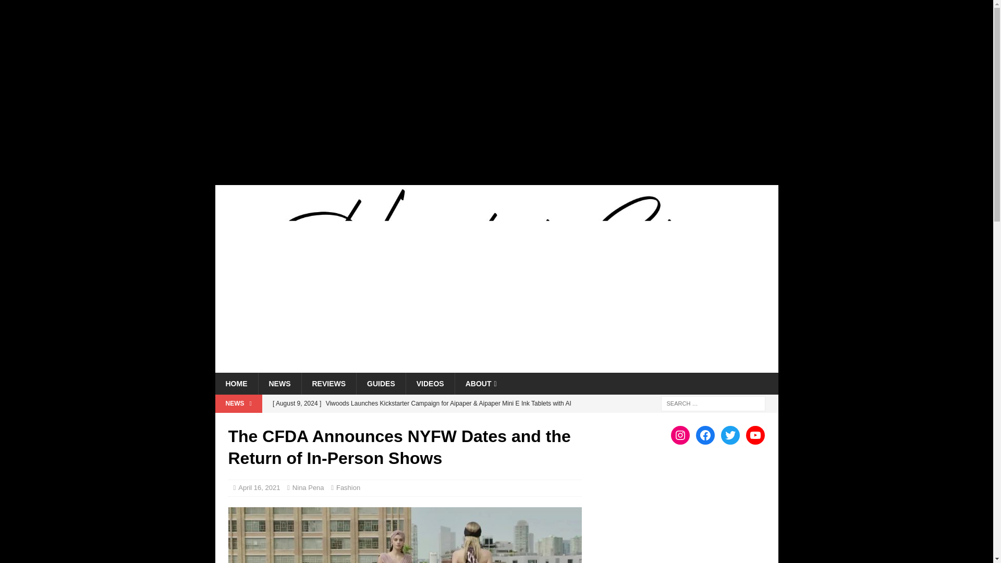 The height and width of the screenshot is (563, 1001). What do you see at coordinates (496, 366) in the screenshot?
I see `Hi-tech Chic` at bounding box center [496, 366].